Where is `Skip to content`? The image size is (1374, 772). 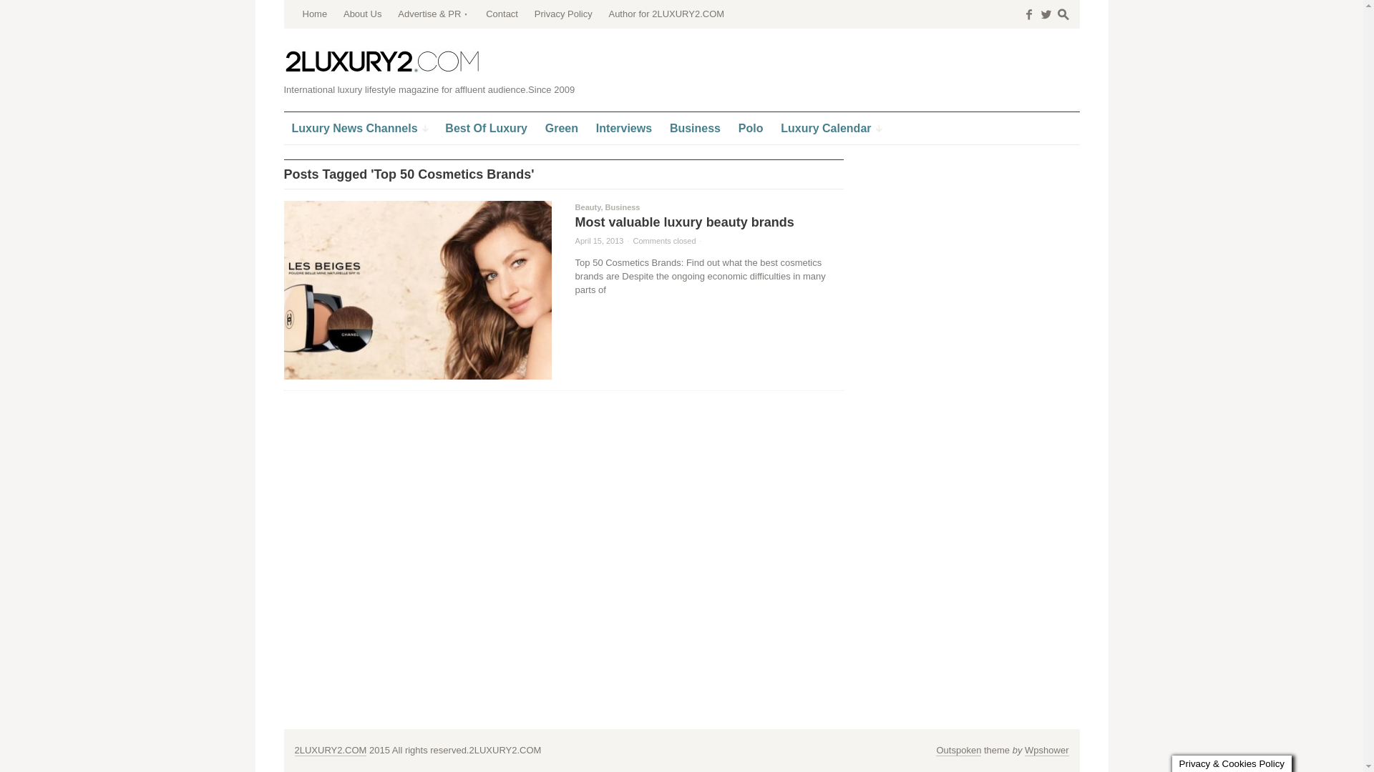 Skip to content is located at coordinates (318, 4).